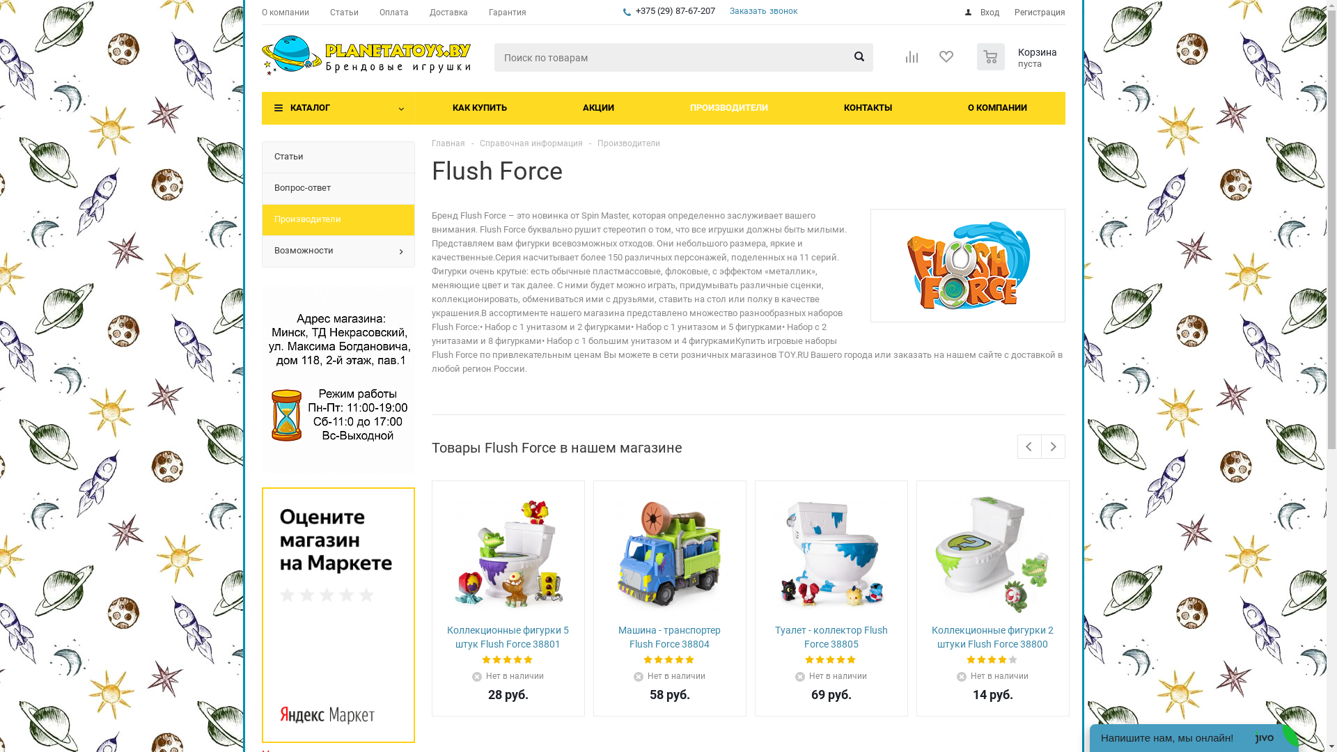 This screenshot has height=752, width=1337. What do you see at coordinates (852, 660) in the screenshot?
I see `5` at bounding box center [852, 660].